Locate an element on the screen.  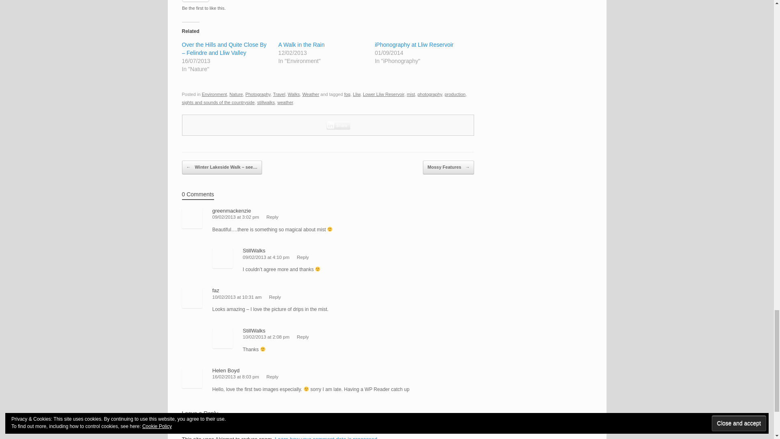
Nature is located at coordinates (236, 94).